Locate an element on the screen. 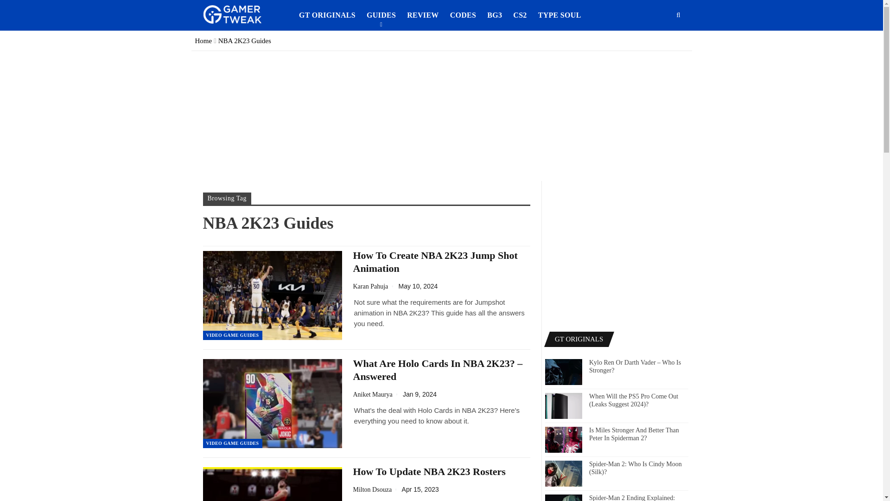 The image size is (890, 501). GT ORIGINALS is located at coordinates (327, 15).